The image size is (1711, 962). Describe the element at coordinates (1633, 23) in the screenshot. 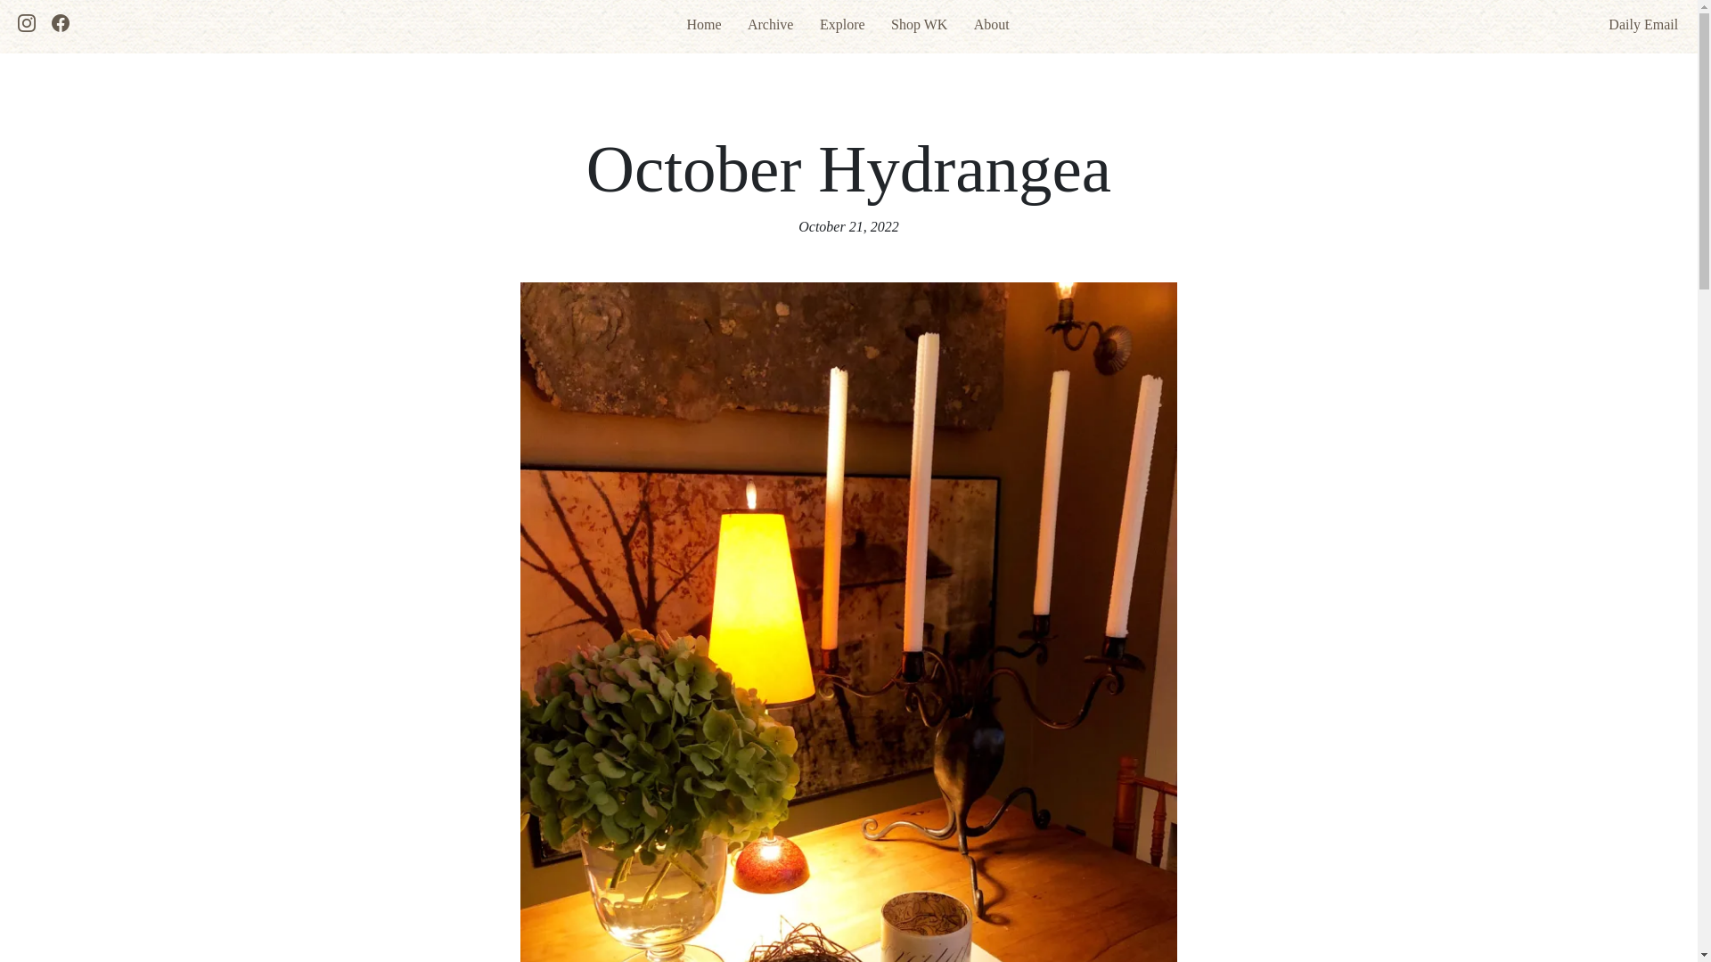

I see `Daily Email` at that location.